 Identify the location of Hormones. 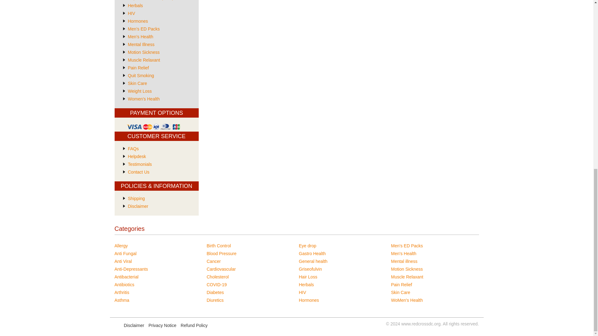
(138, 21).